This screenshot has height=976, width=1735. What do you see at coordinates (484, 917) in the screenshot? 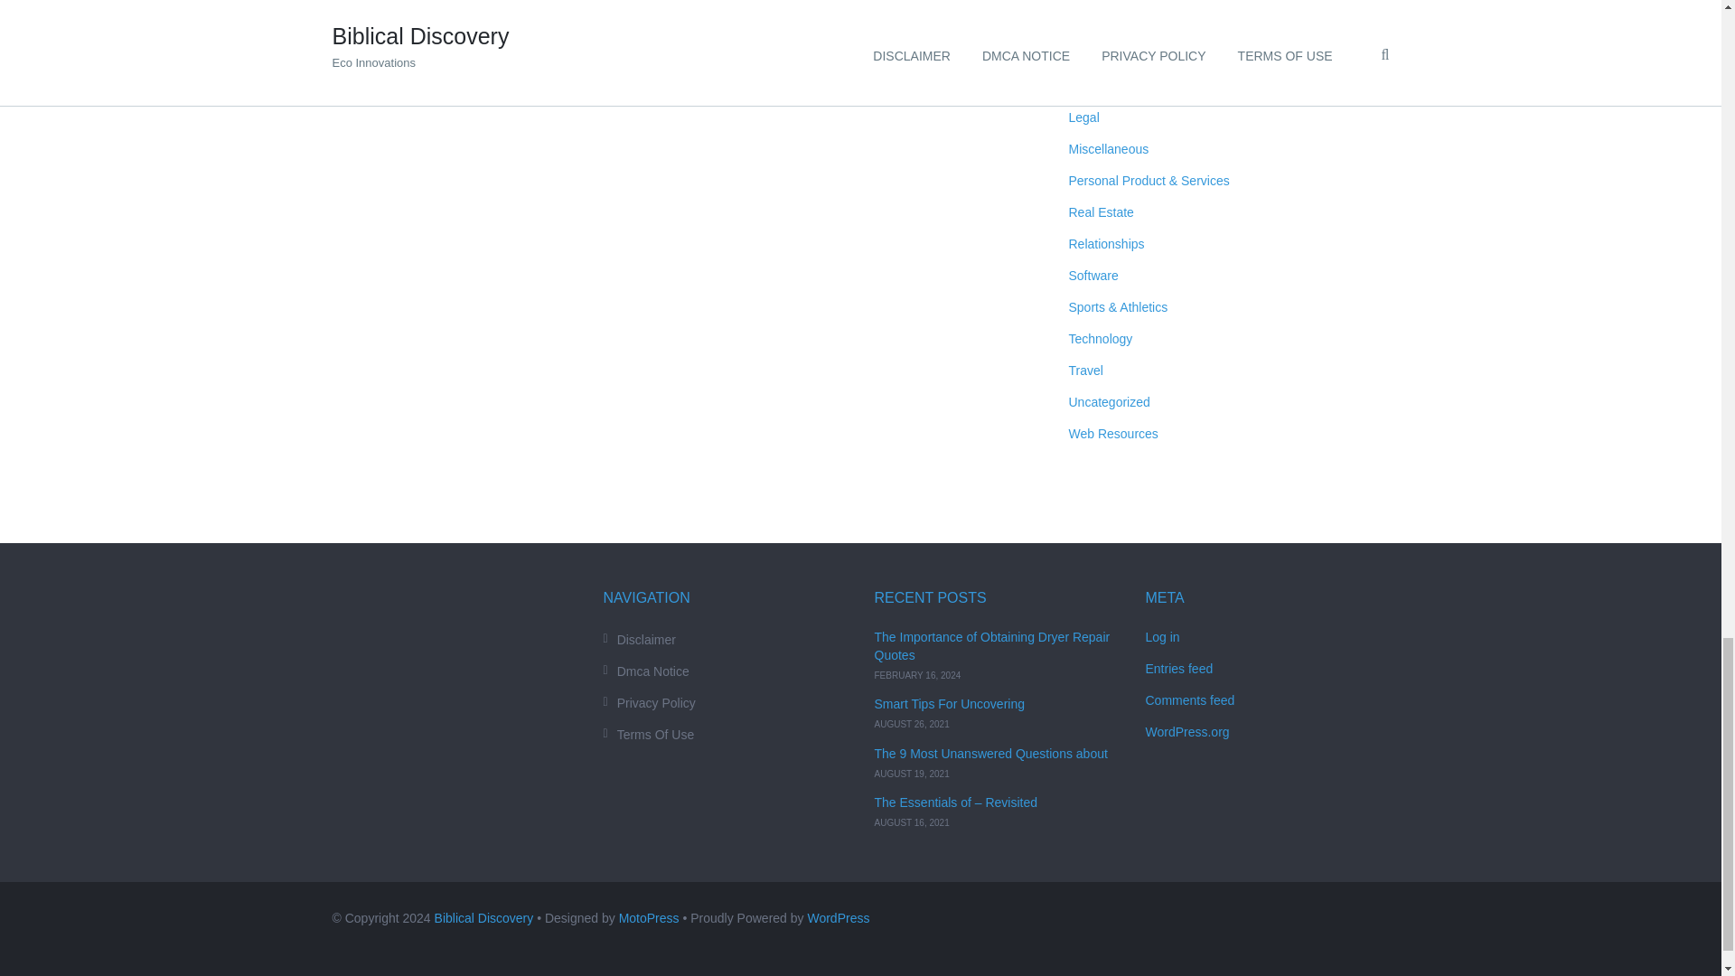
I see `Biblical Discovery` at bounding box center [484, 917].